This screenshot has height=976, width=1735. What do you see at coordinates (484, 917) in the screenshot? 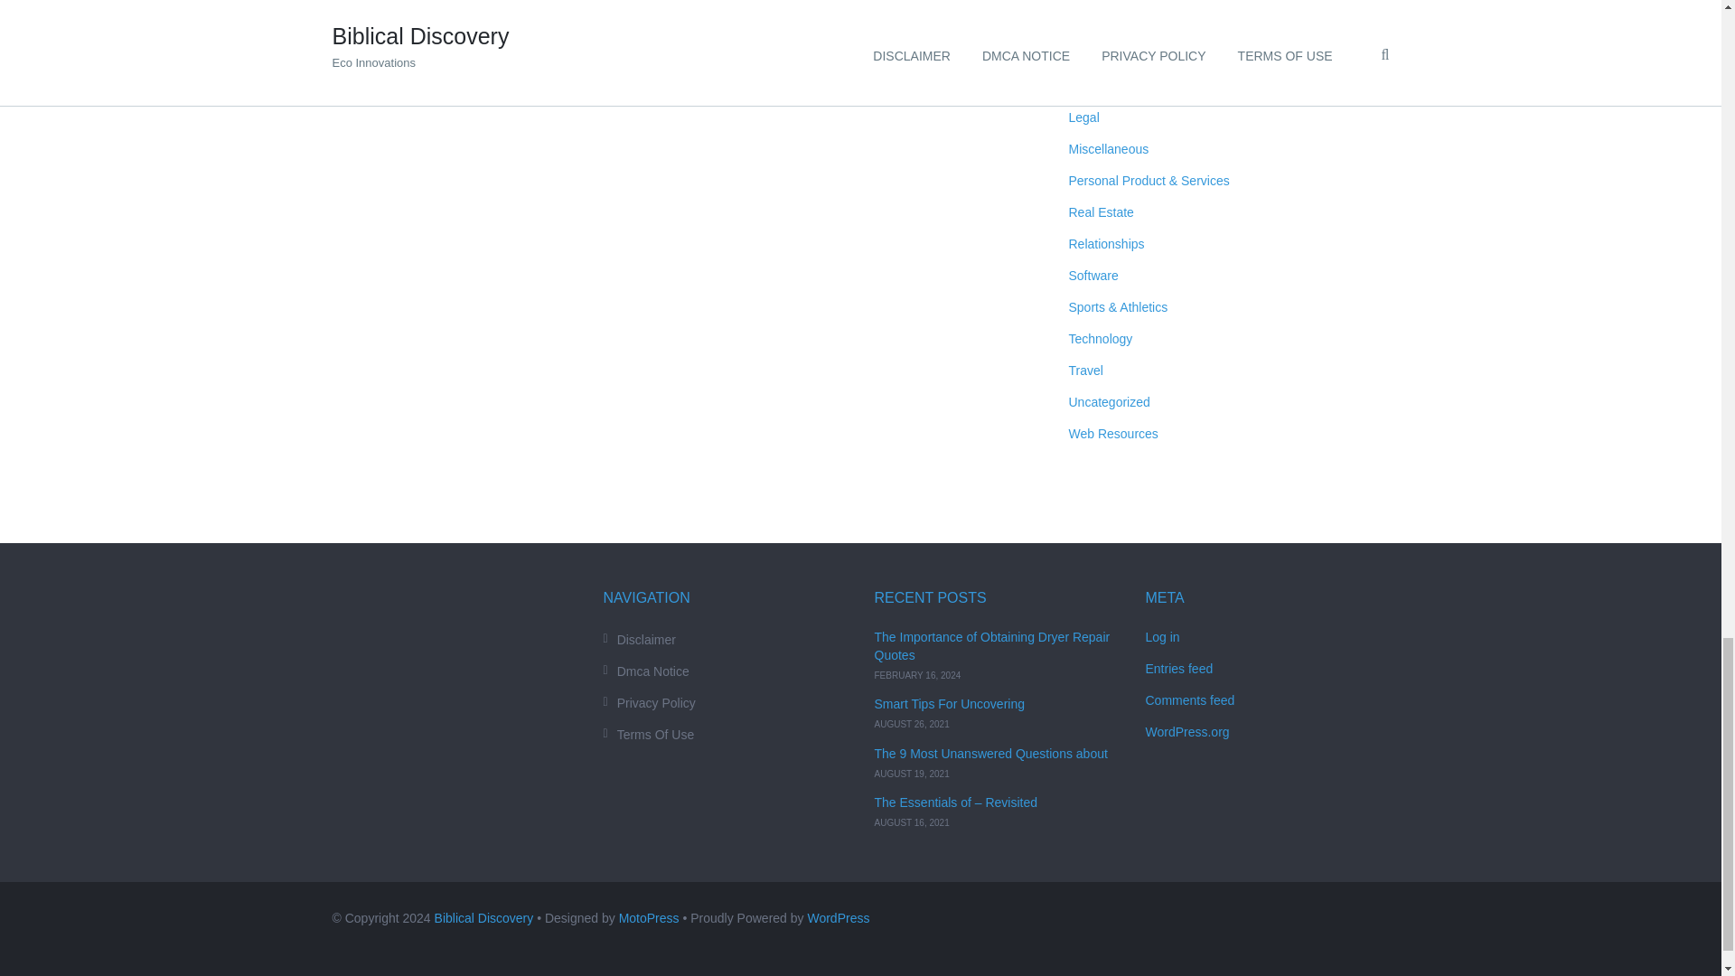
I see `Biblical Discovery` at bounding box center [484, 917].